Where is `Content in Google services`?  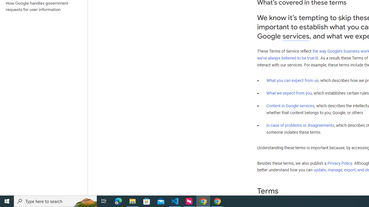
Content in Google services is located at coordinates (290, 106).